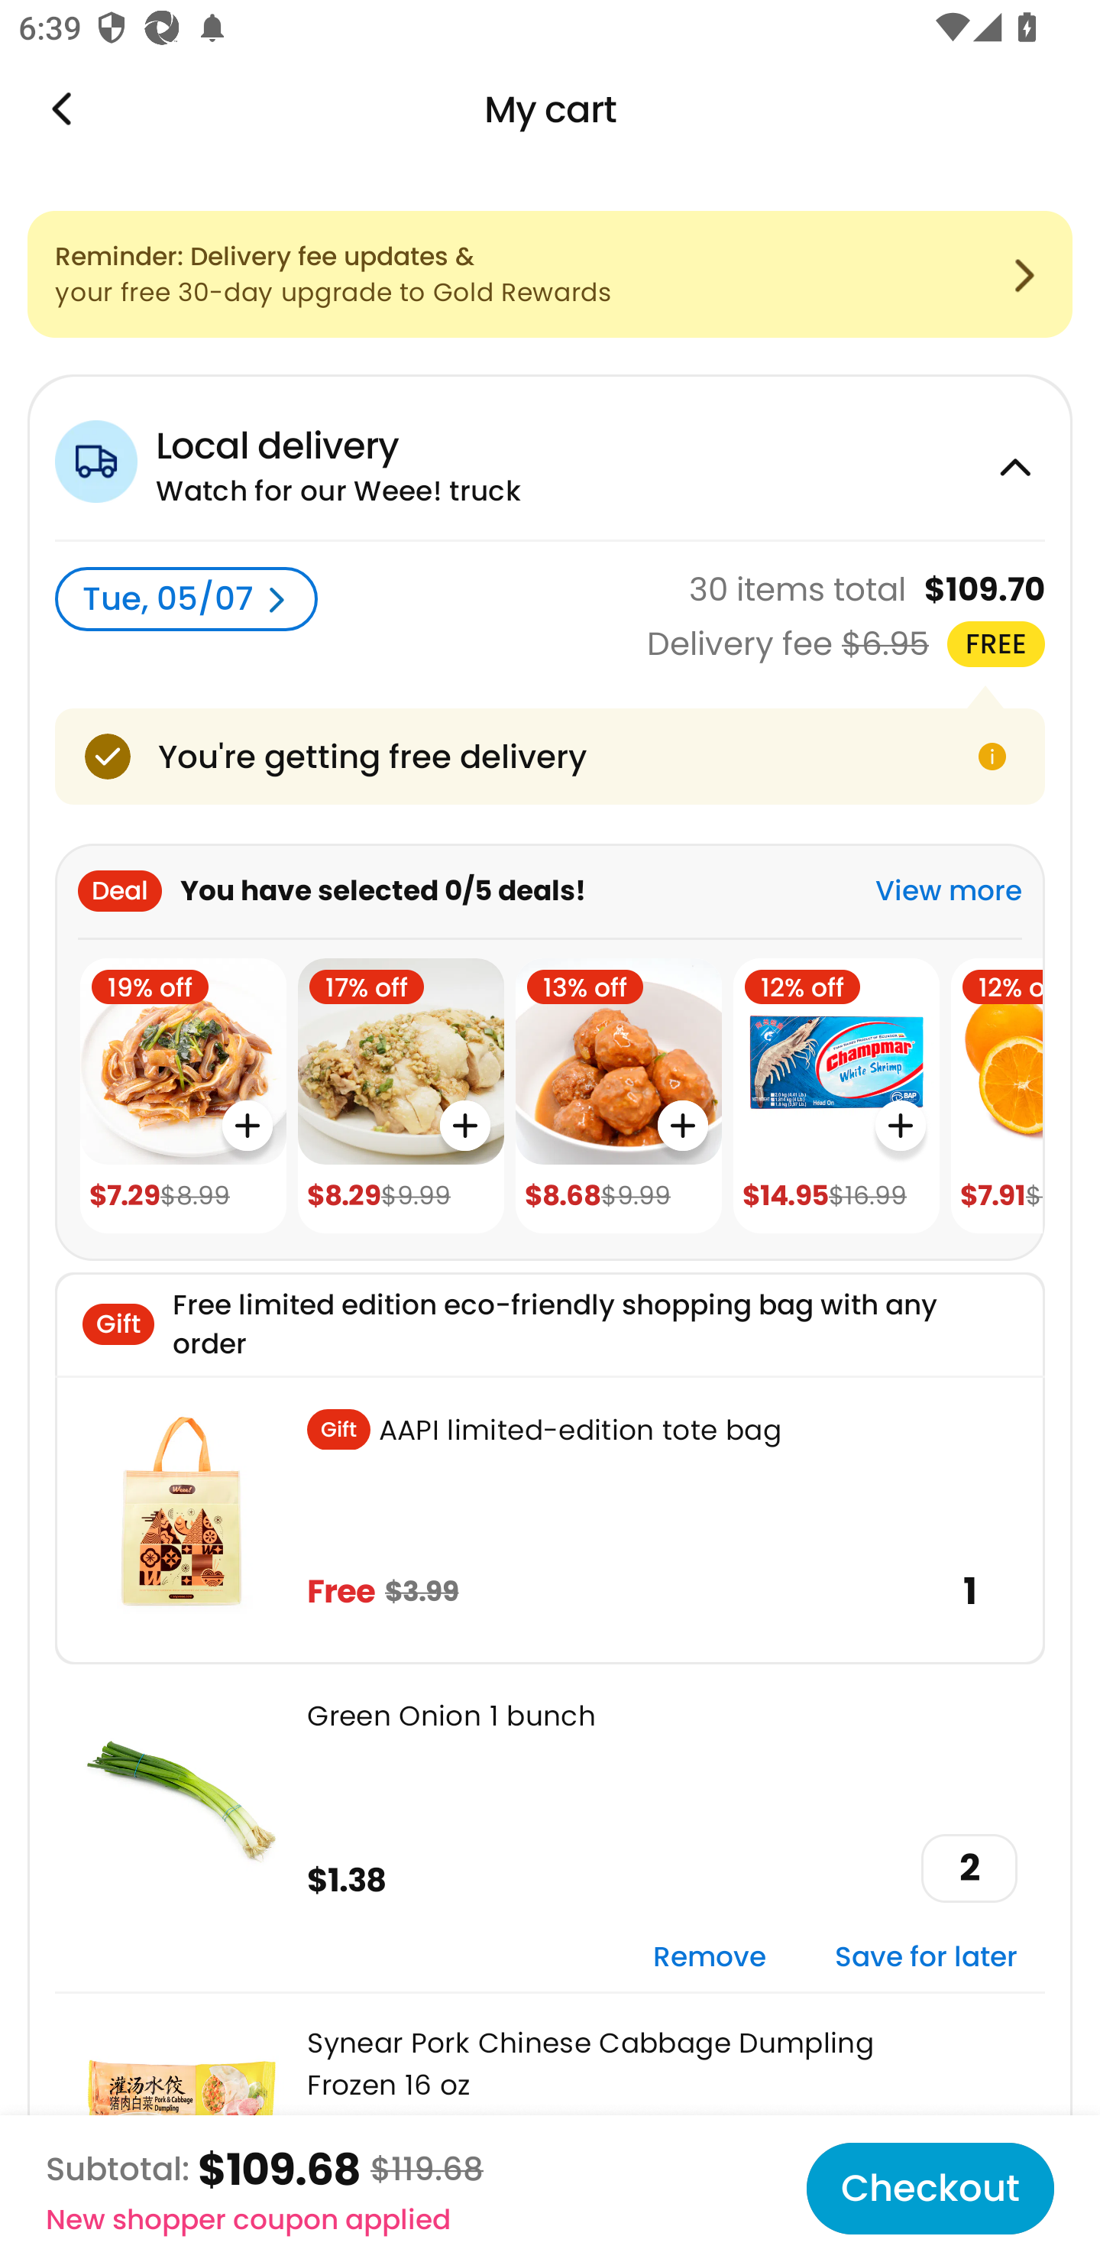 The image size is (1100, 2262). What do you see at coordinates (183, 1096) in the screenshot?
I see `19% off $7.29 $8.99` at bounding box center [183, 1096].